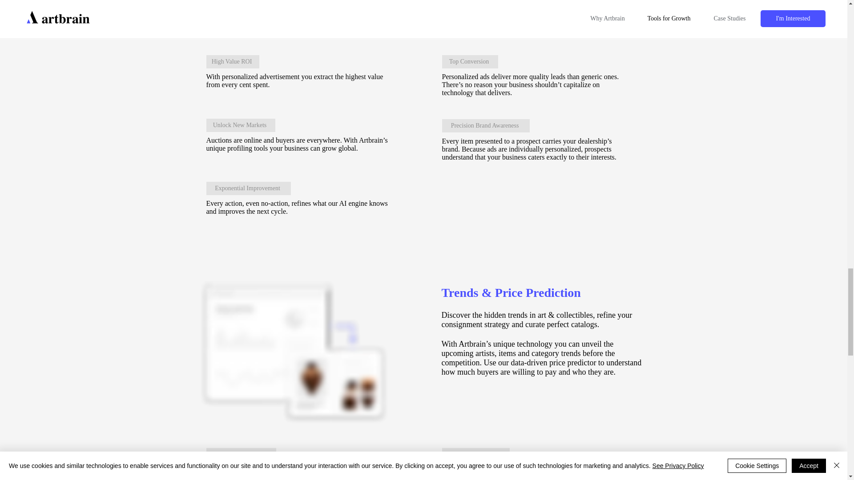  What do you see at coordinates (470, 62) in the screenshot?
I see `Top Conversion` at bounding box center [470, 62].